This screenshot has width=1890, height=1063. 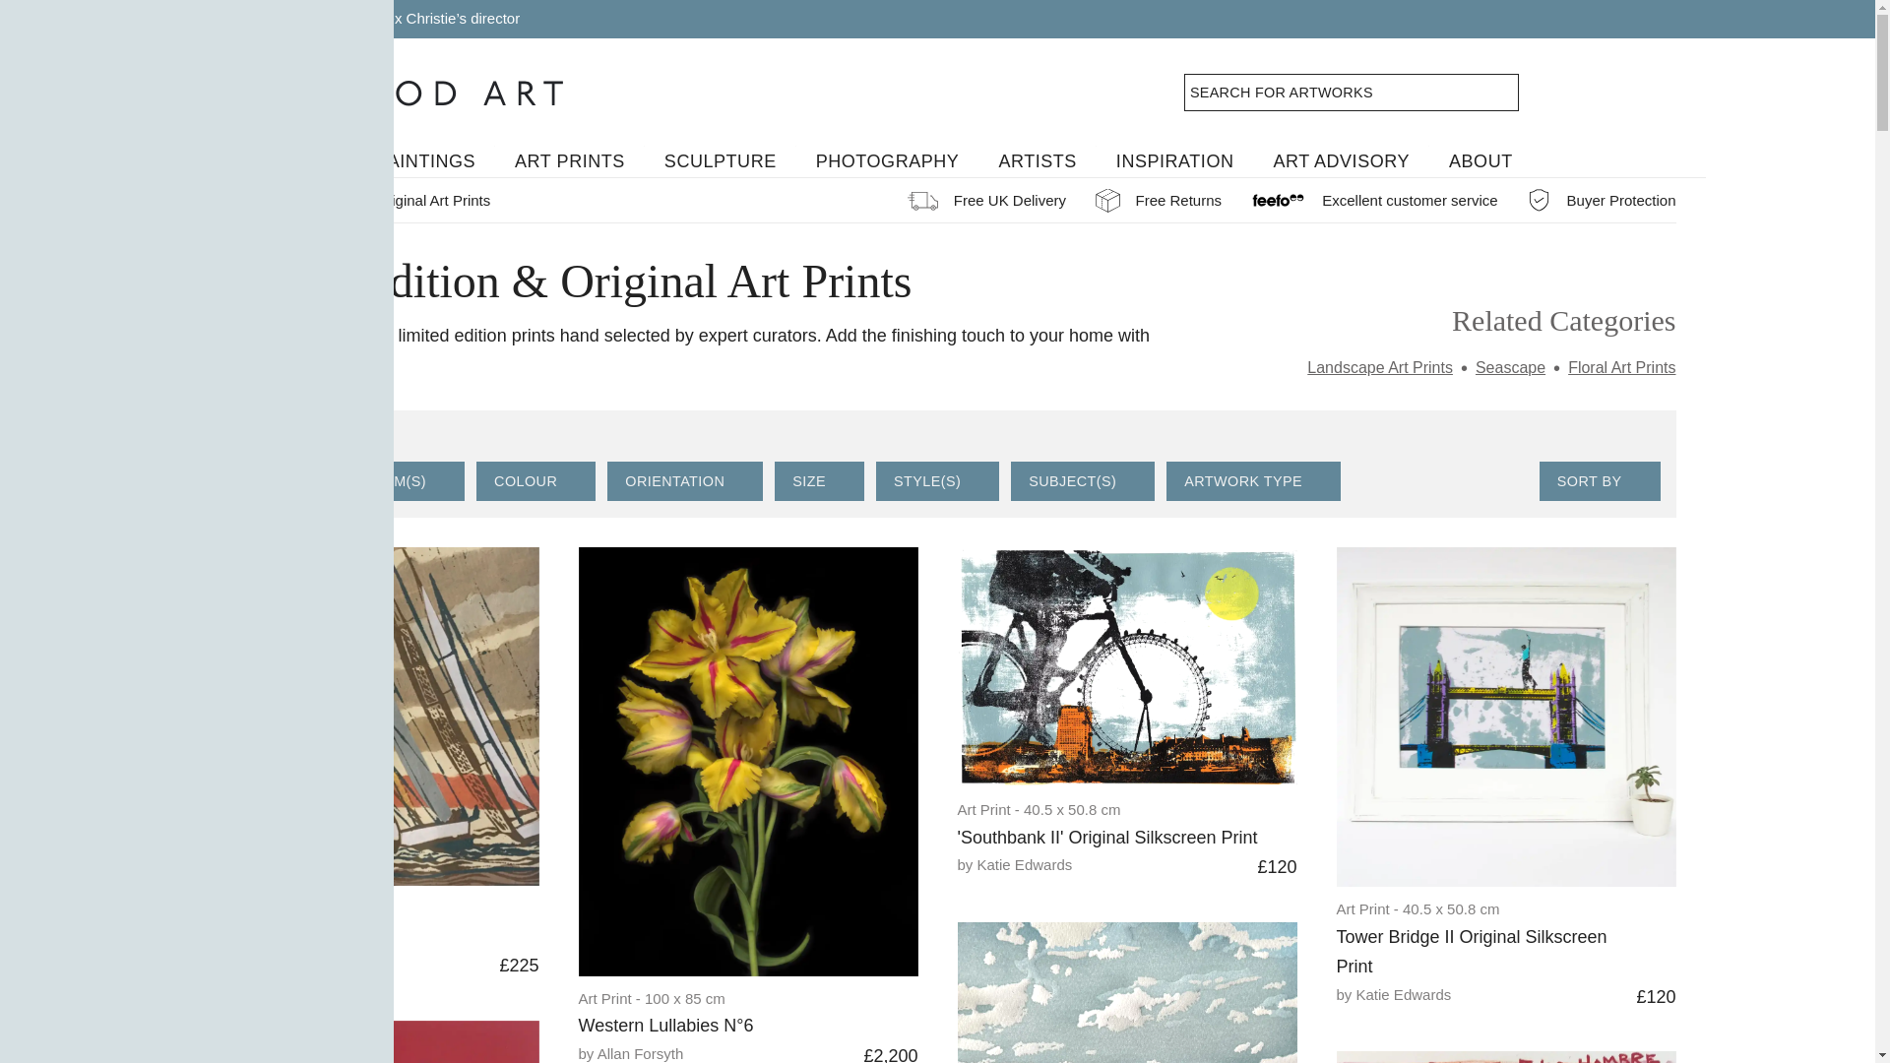 What do you see at coordinates (1102, 865) in the screenshot?
I see `Katie Edwards` at bounding box center [1102, 865].